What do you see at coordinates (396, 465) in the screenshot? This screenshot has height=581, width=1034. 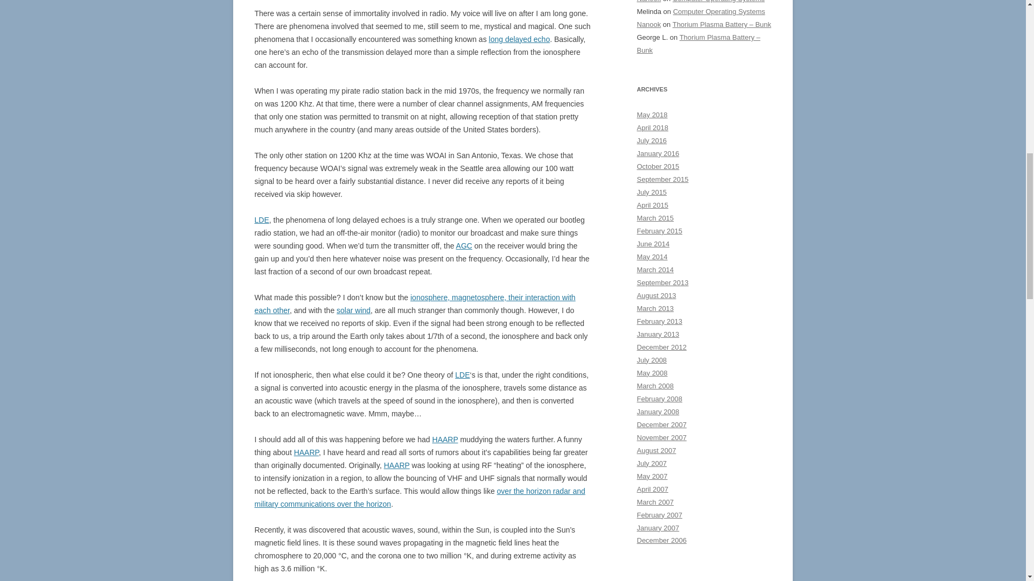 I see `HAARP` at bounding box center [396, 465].